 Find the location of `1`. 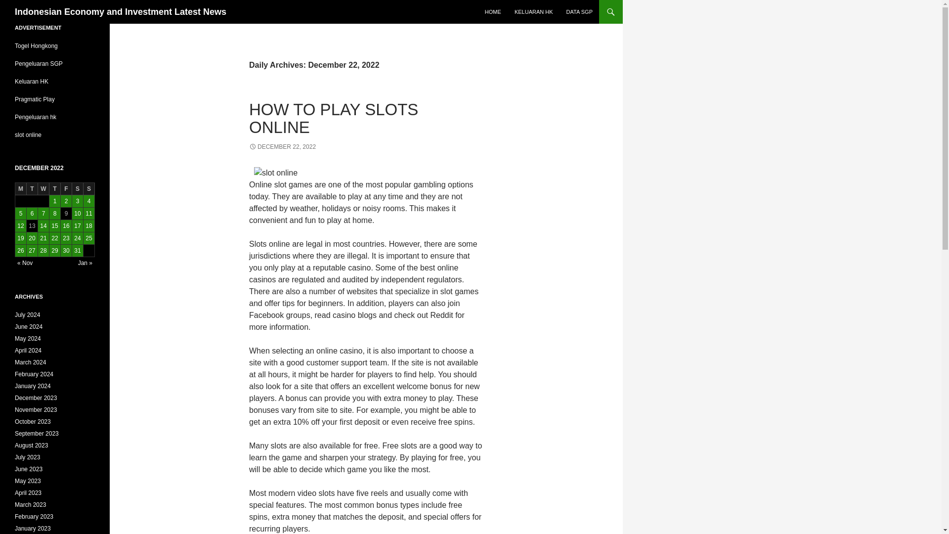

1 is located at coordinates (54, 201).